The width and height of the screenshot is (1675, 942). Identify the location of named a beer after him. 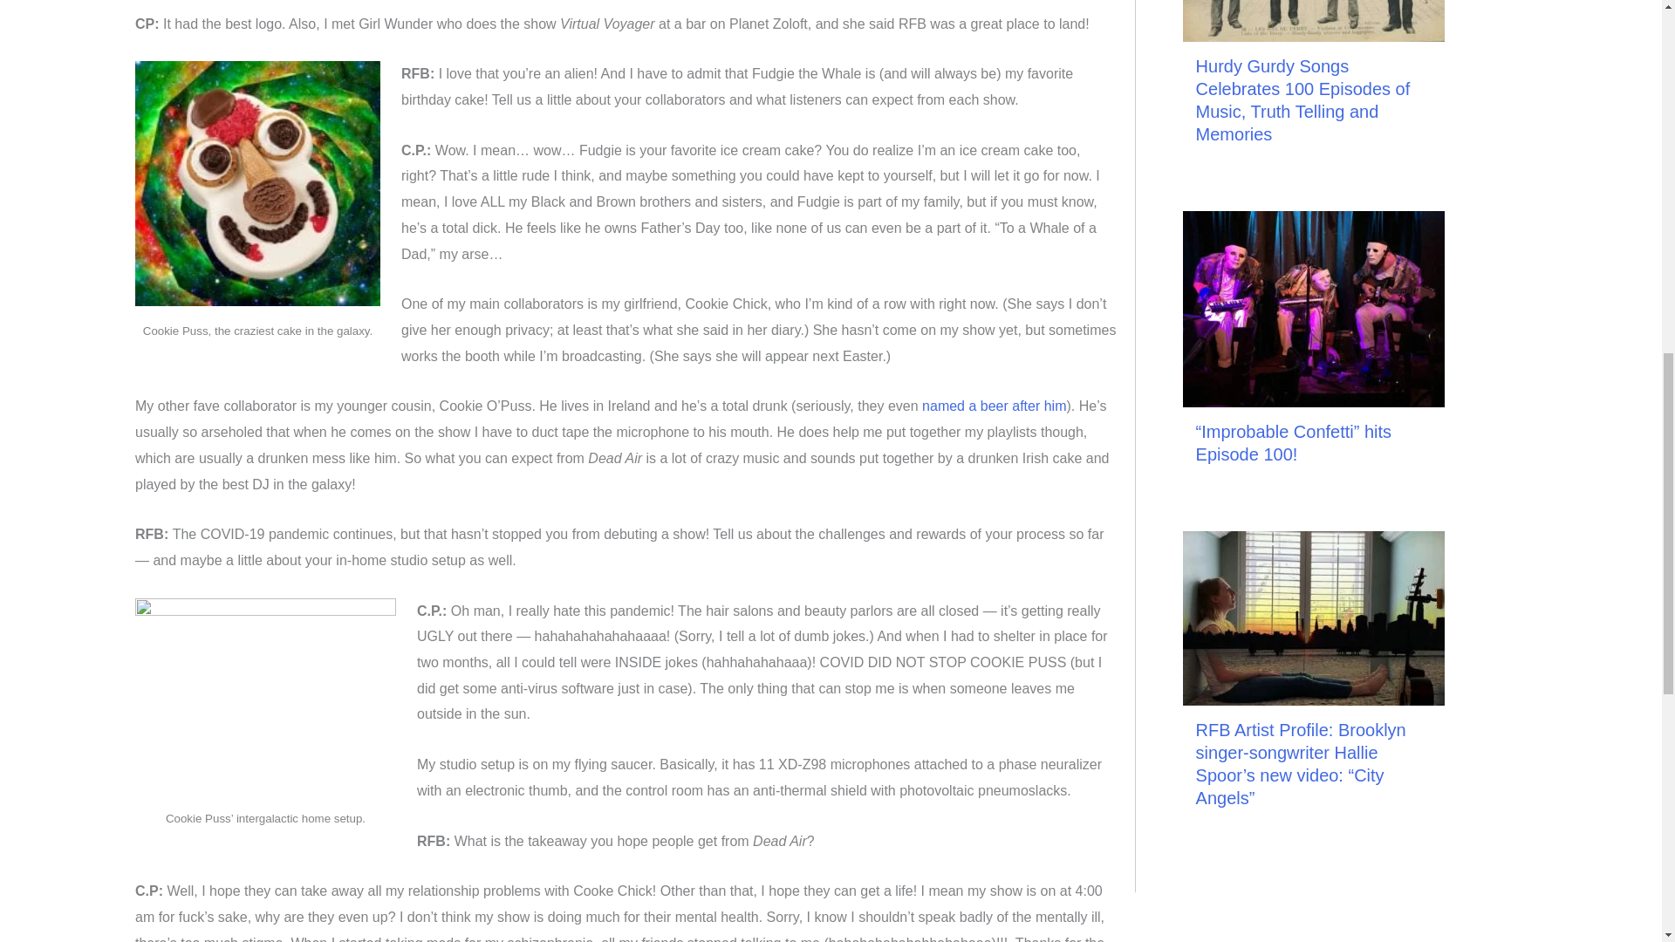
(994, 406).